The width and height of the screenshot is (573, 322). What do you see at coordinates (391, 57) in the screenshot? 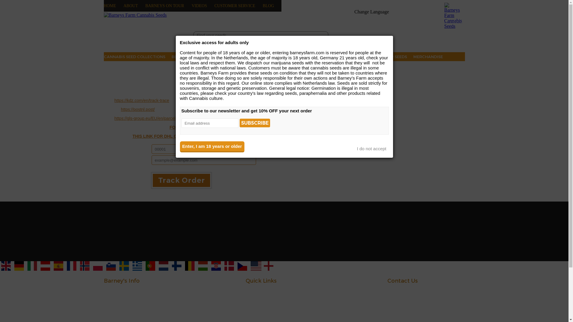
I see `REGULAR SEEDS` at bounding box center [391, 57].